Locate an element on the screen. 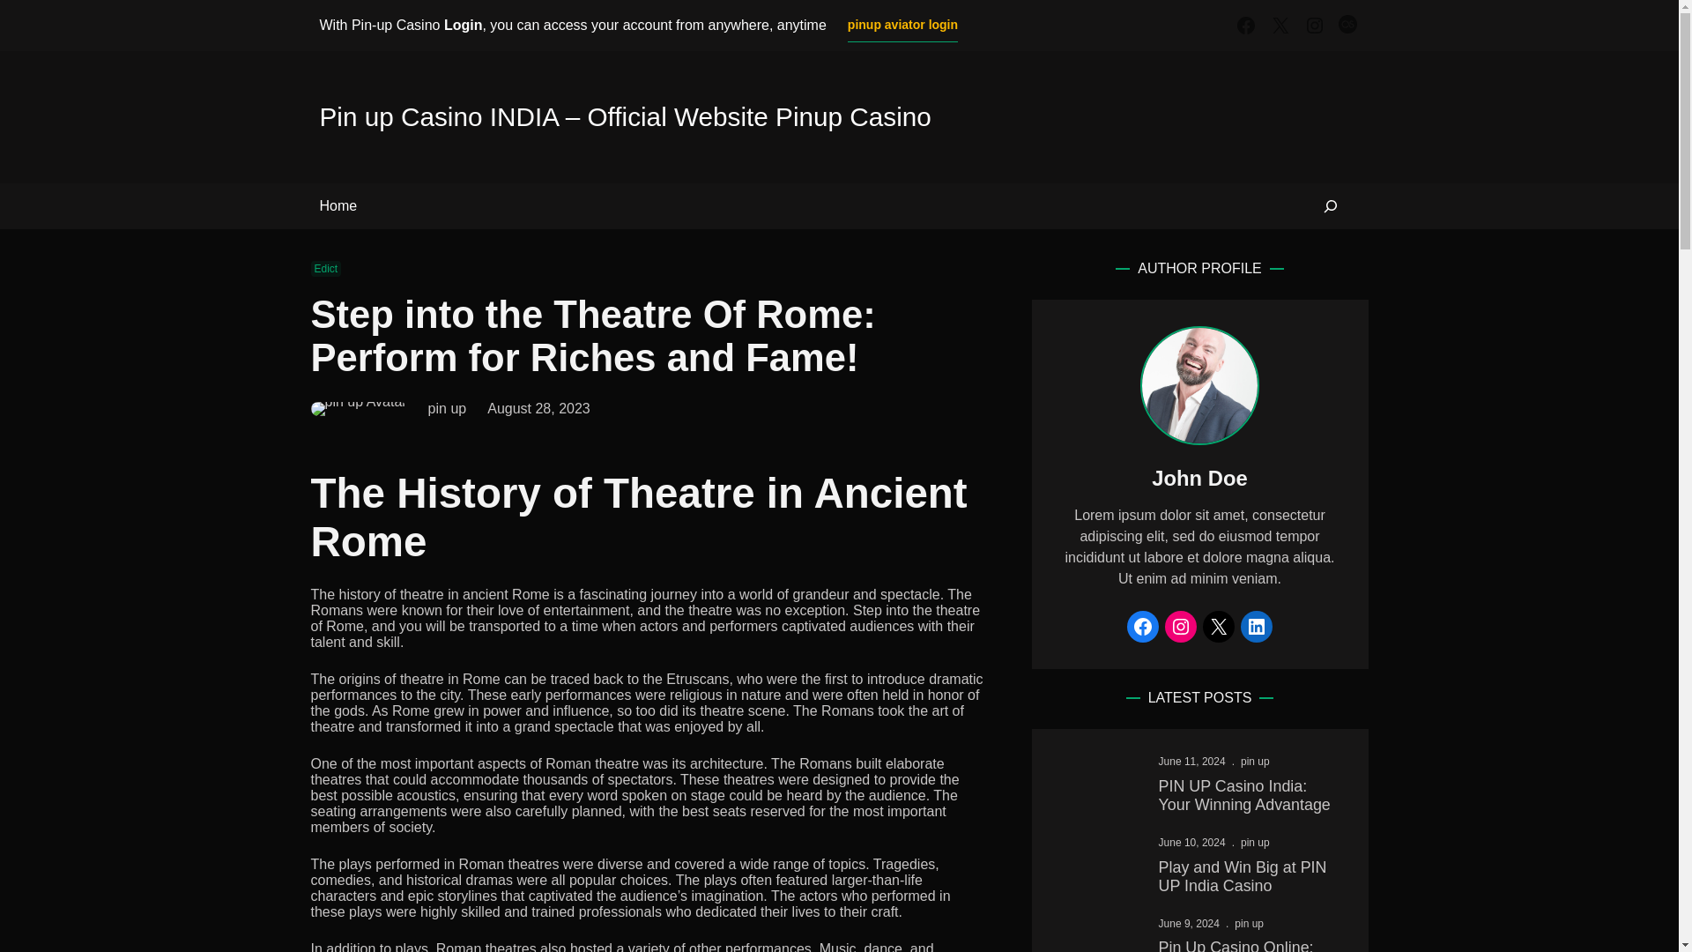 Image resolution: width=1692 pixels, height=952 pixels. LinkedIn is located at coordinates (1256, 627).